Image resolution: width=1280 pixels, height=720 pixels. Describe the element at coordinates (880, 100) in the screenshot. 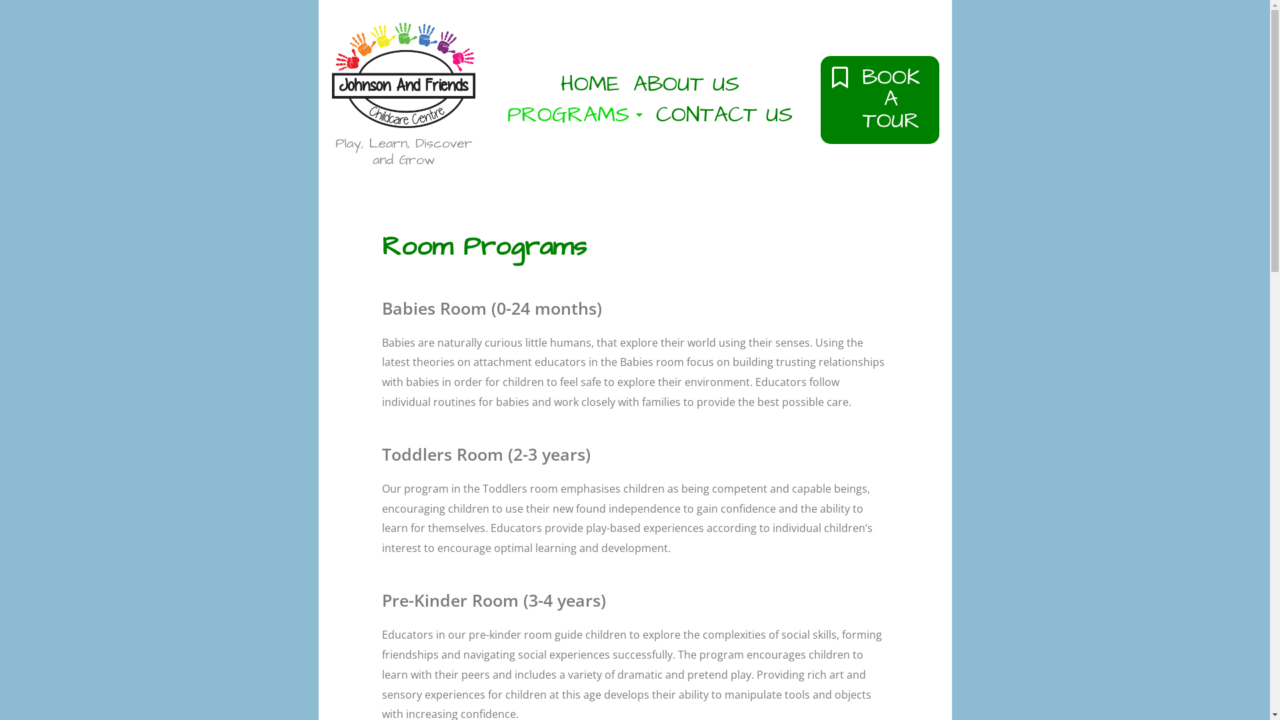

I see `BOOK A TOUR` at that location.